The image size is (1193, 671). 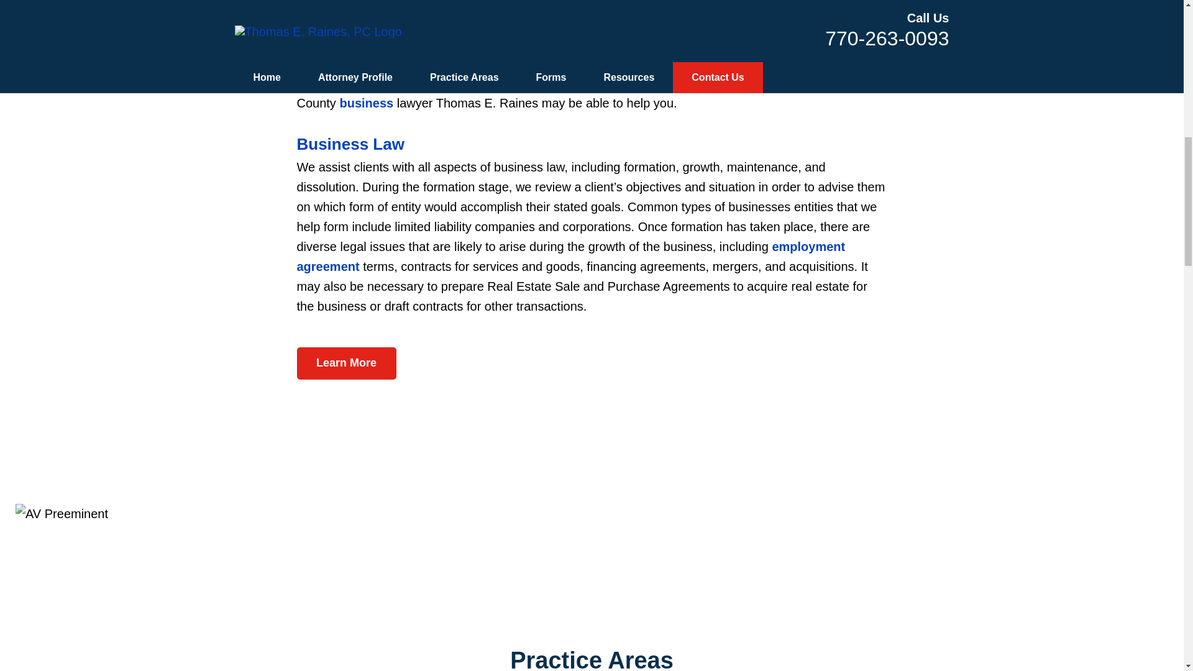 I want to click on Learn More, so click(x=347, y=363).